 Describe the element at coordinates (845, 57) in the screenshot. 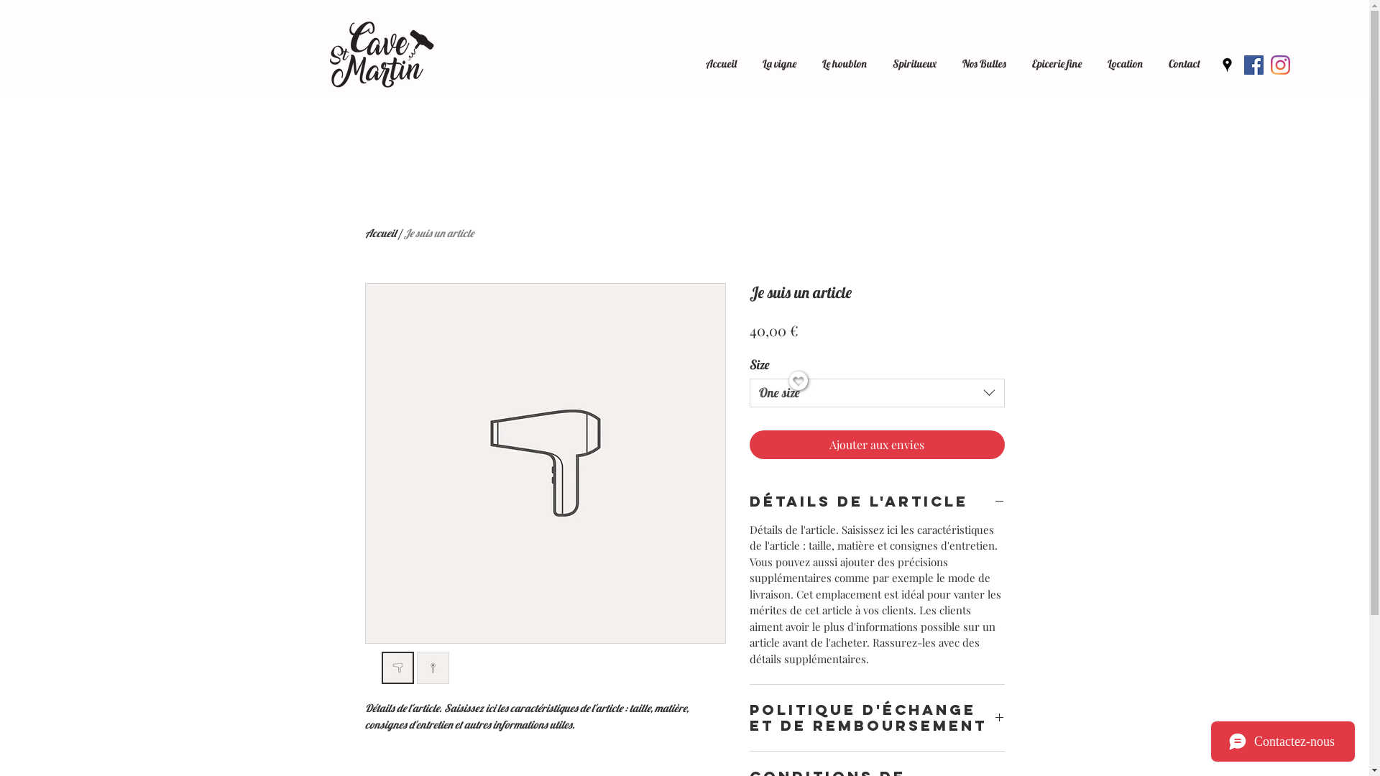

I see `Le houblon` at that location.